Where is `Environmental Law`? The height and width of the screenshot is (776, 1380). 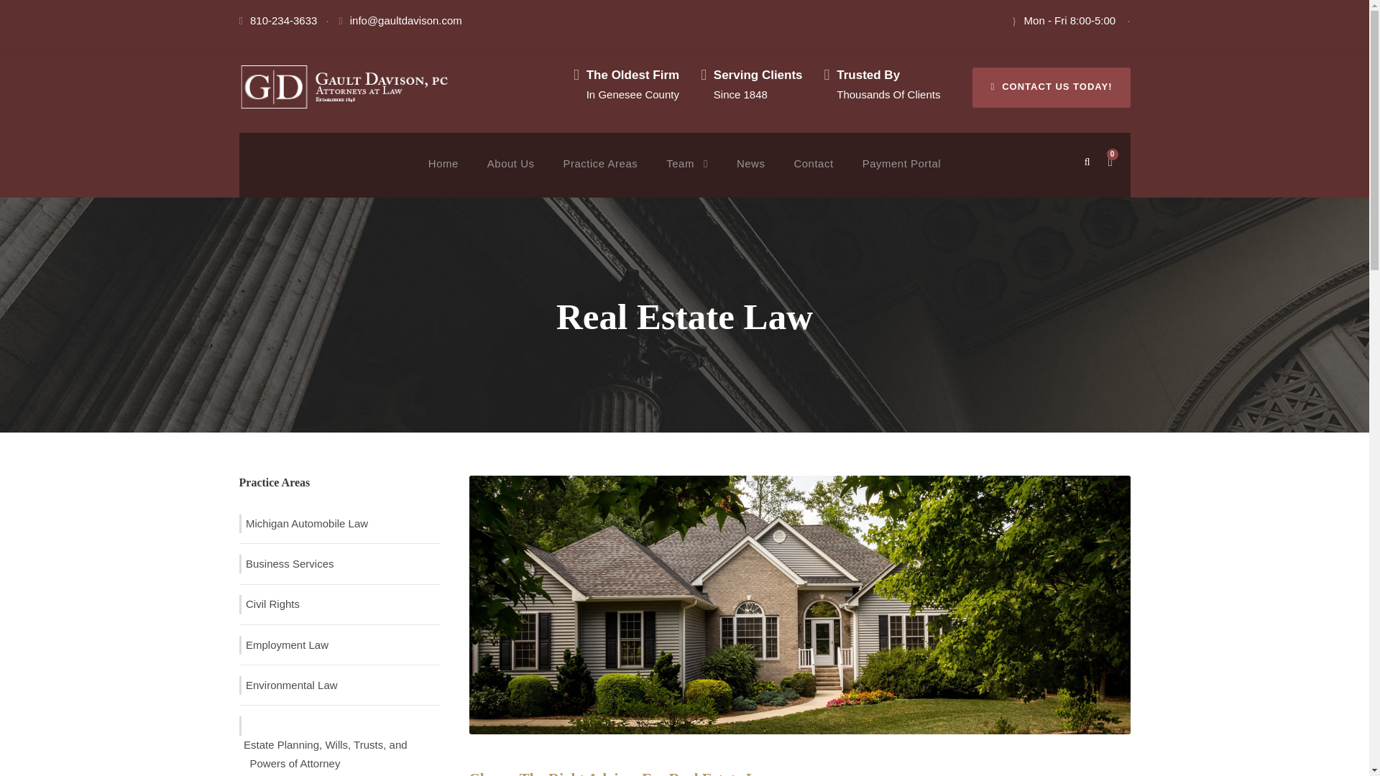 Environmental Law is located at coordinates (290, 685).